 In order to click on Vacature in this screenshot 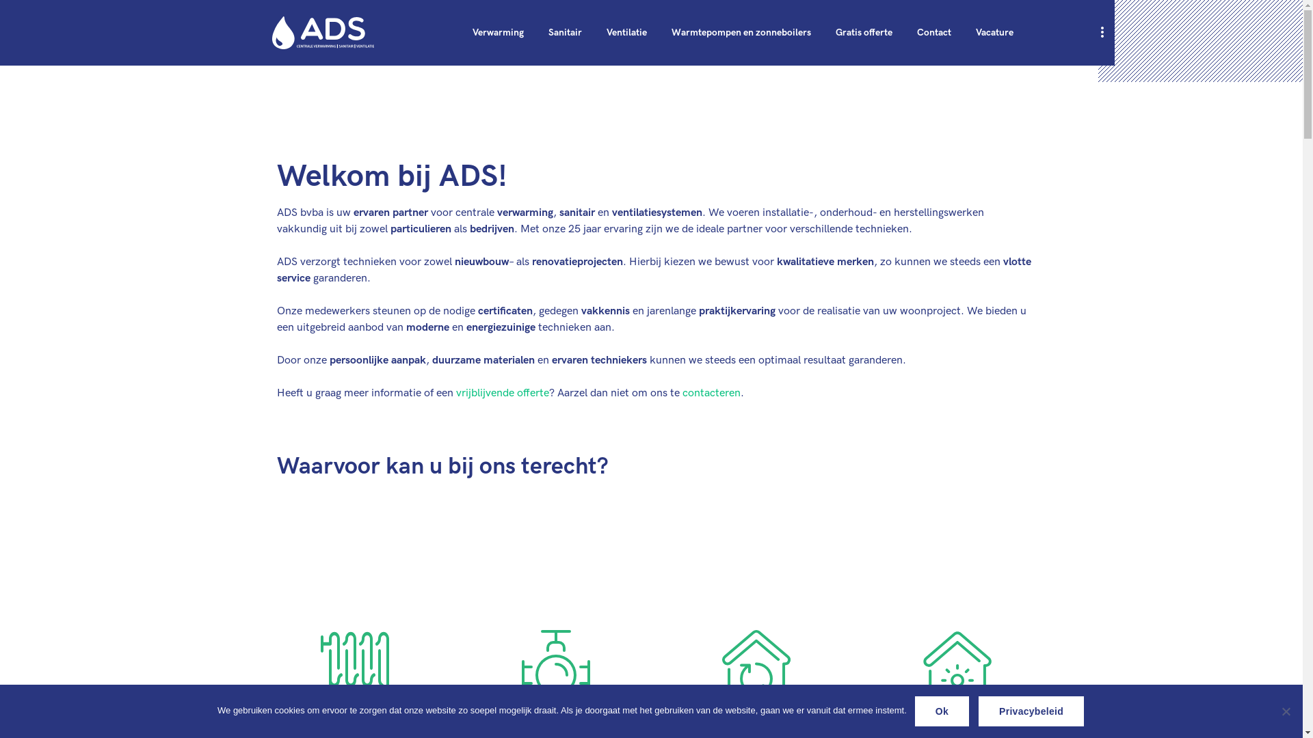, I will do `click(994, 33)`.